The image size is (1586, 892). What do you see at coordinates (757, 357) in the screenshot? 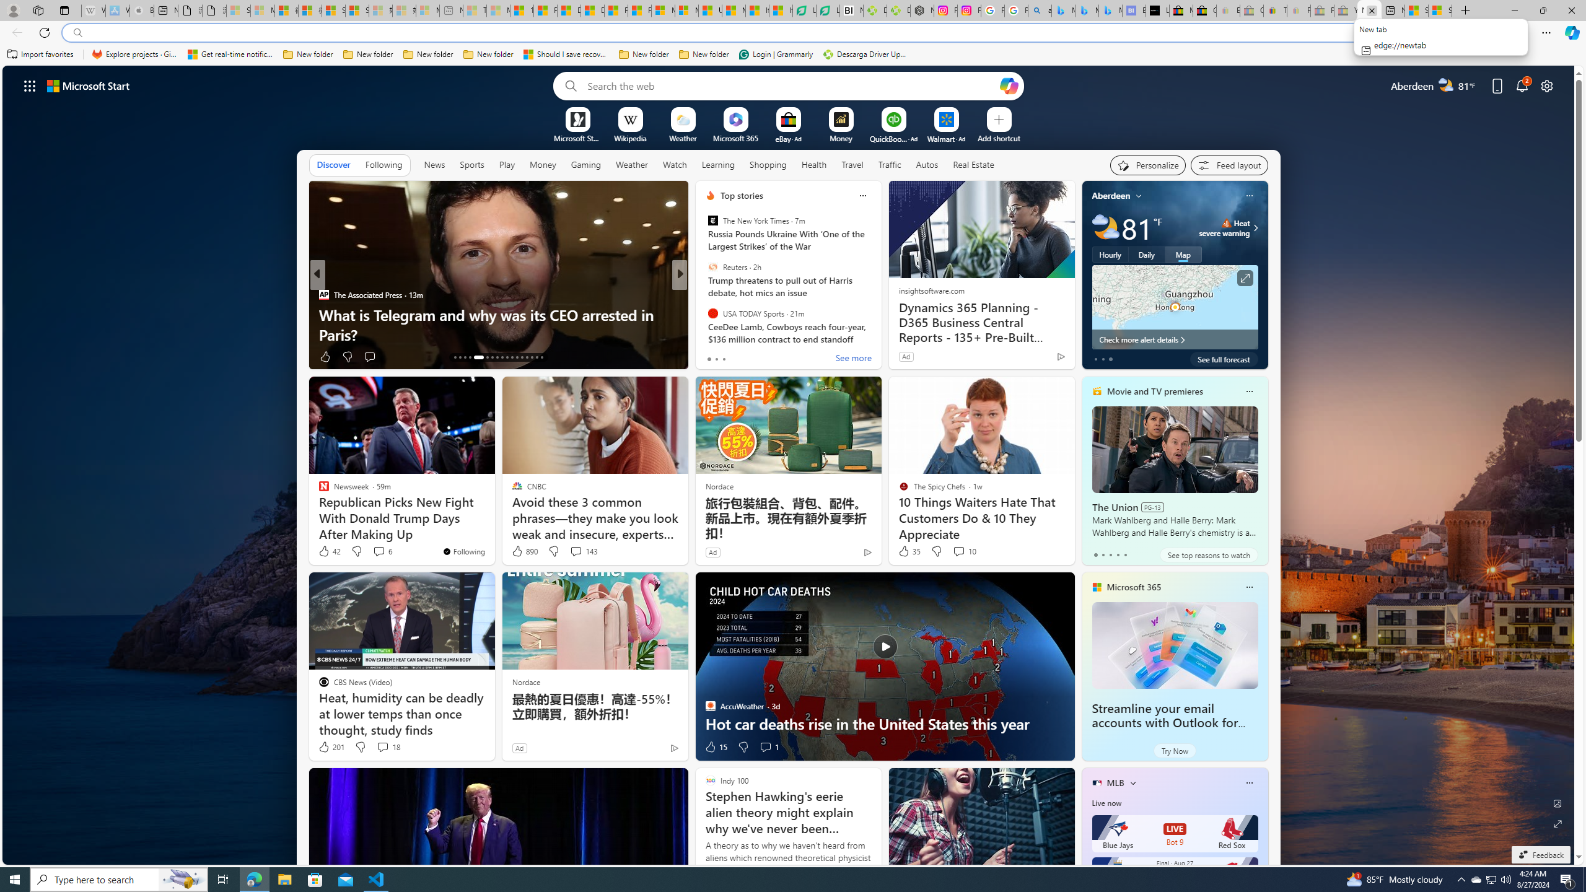
I see `Start the conversation` at bounding box center [757, 357].